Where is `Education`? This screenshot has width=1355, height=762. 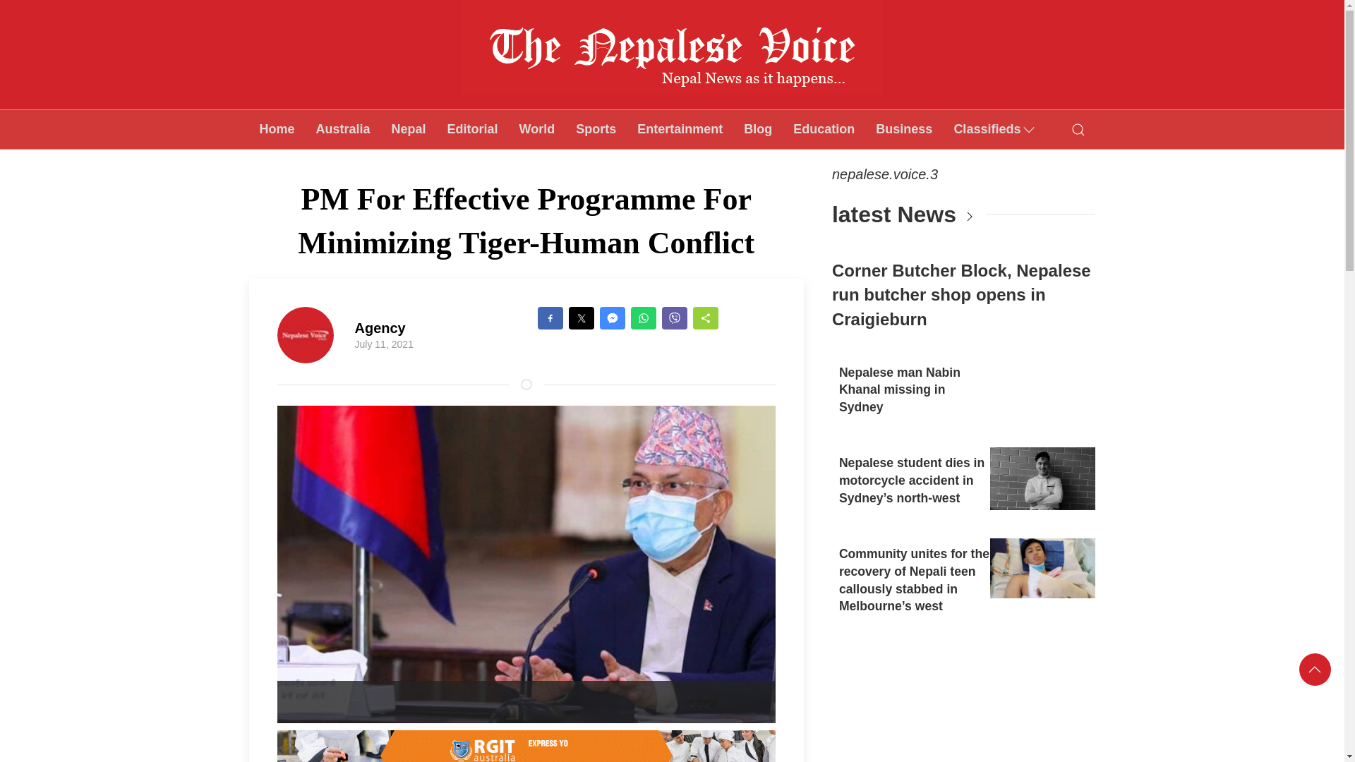 Education is located at coordinates (824, 128).